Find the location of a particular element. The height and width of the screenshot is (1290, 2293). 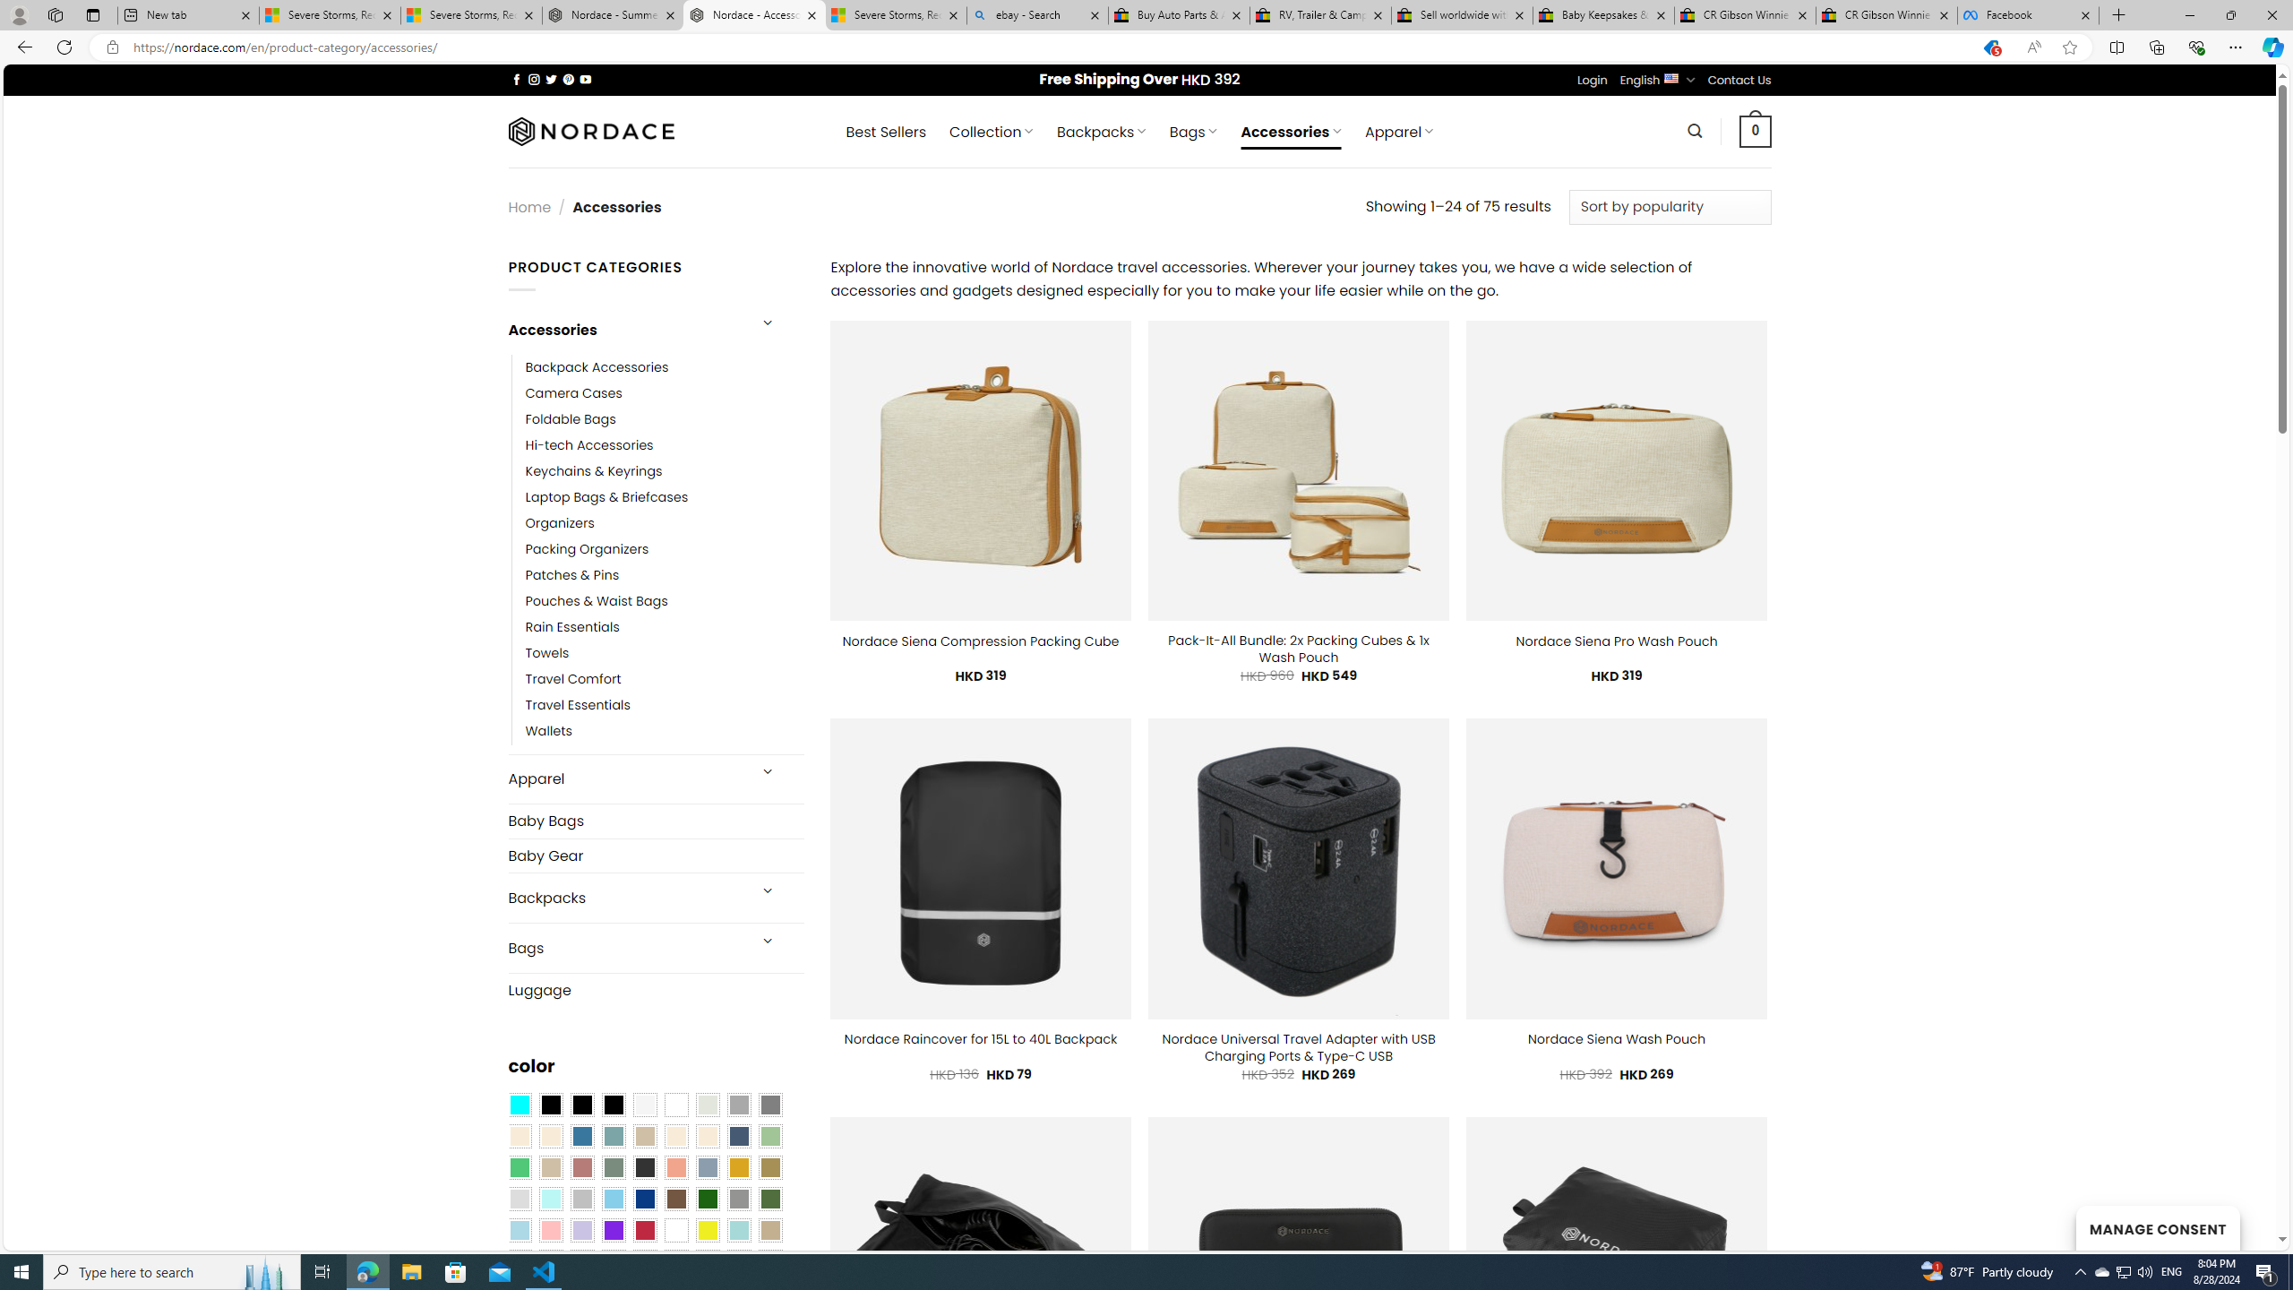

Towels is located at coordinates (665, 654).